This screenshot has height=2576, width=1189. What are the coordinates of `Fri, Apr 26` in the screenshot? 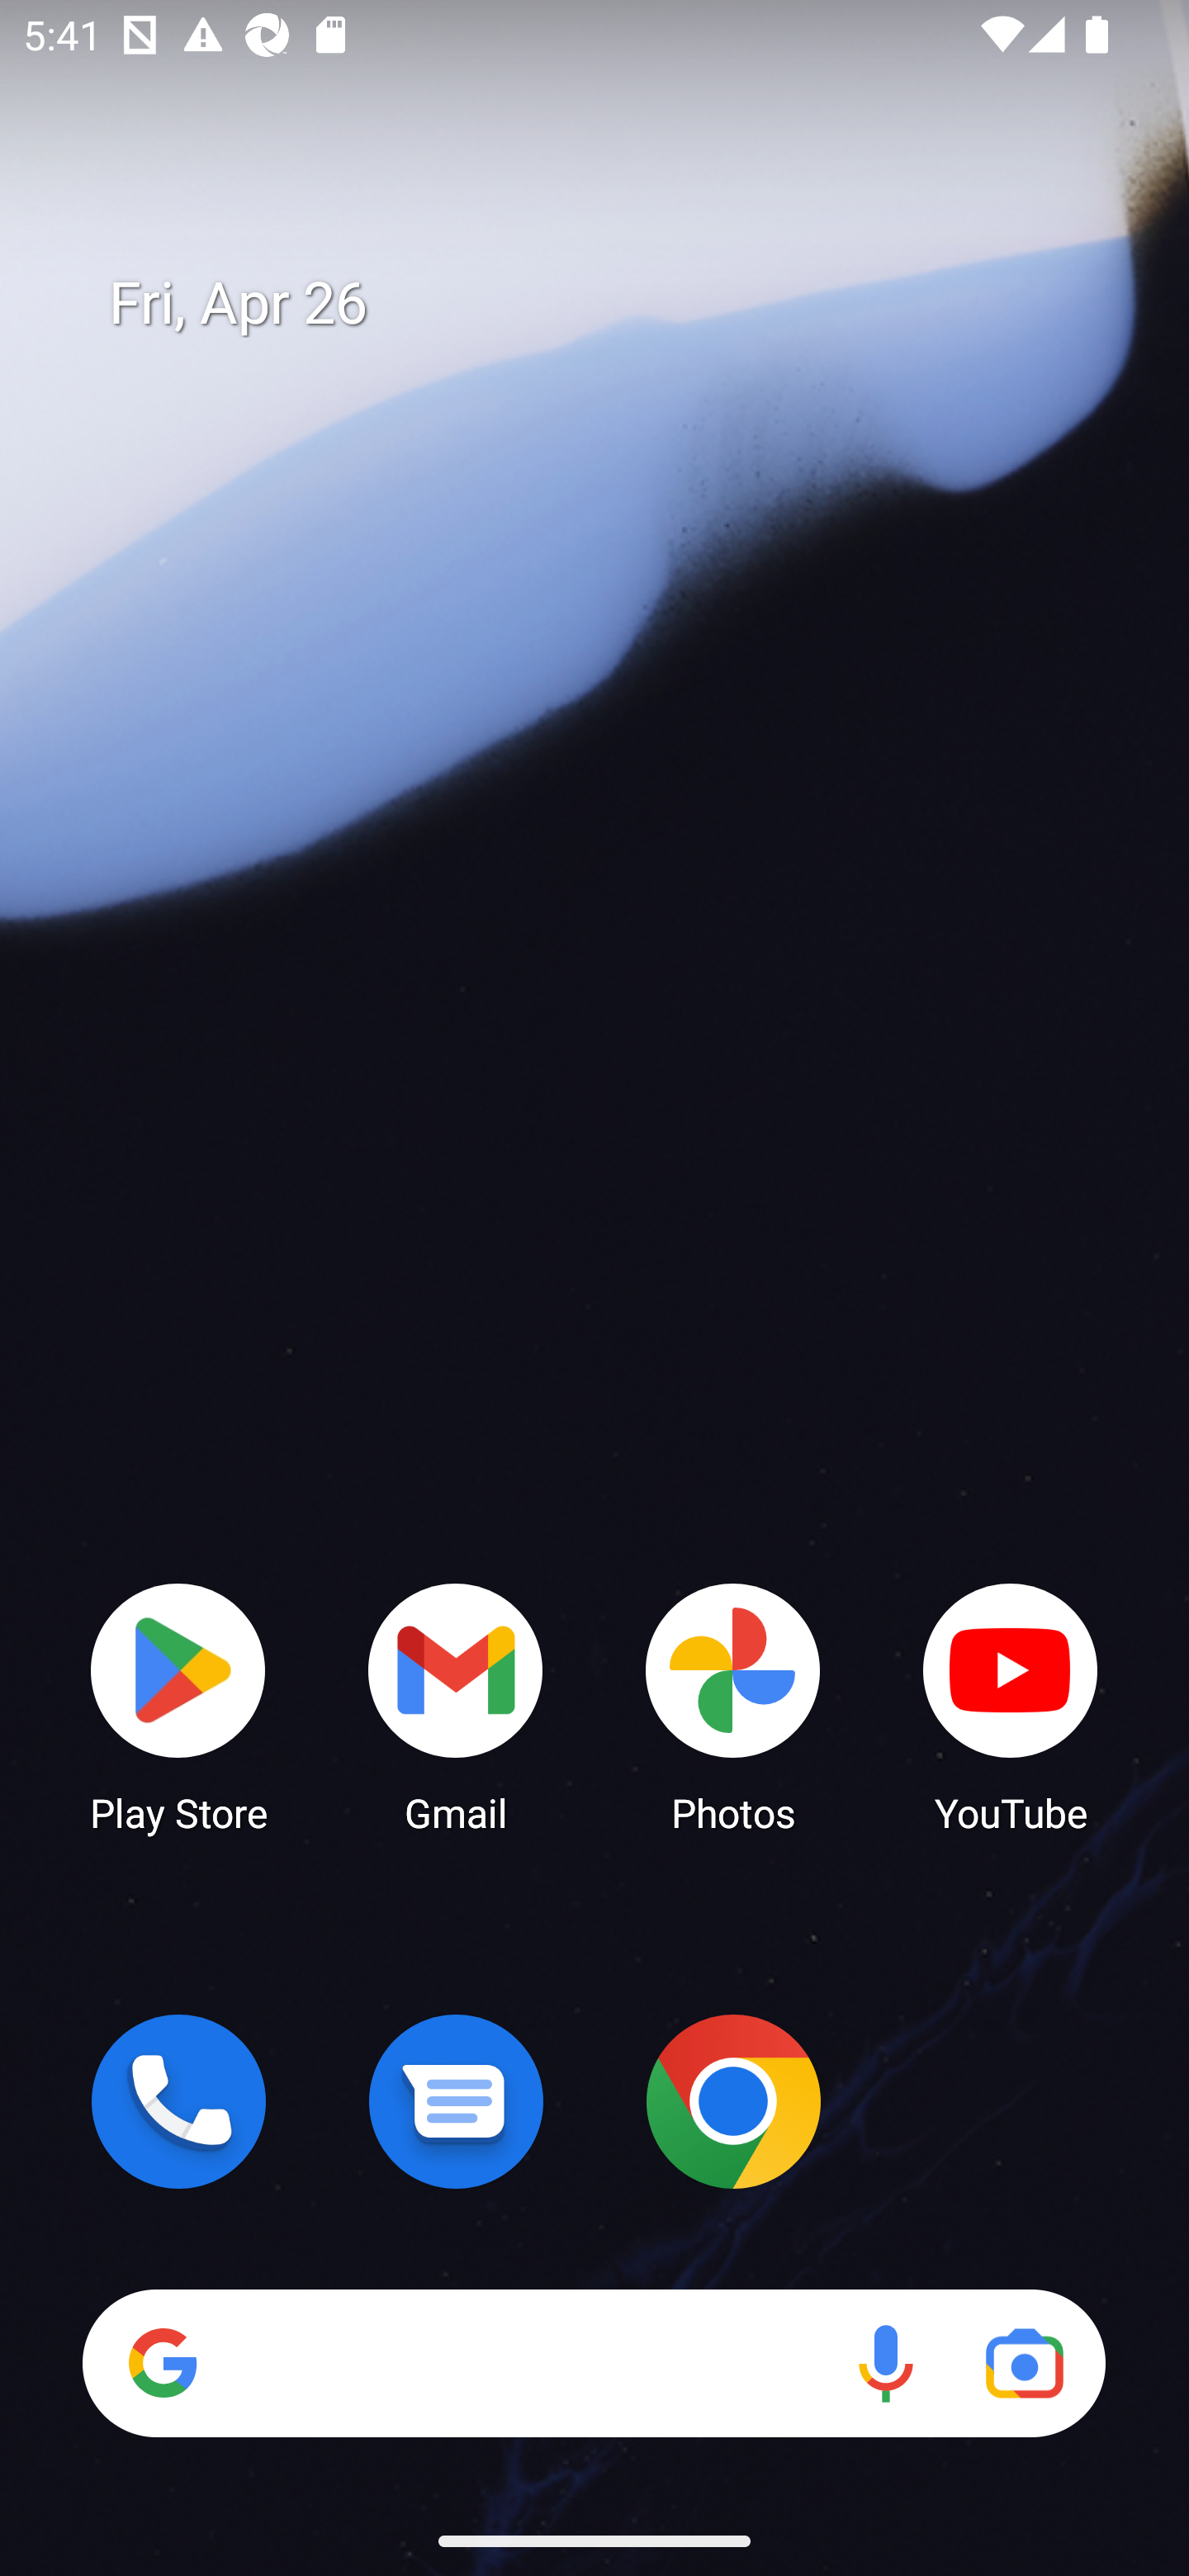 It's located at (618, 304).